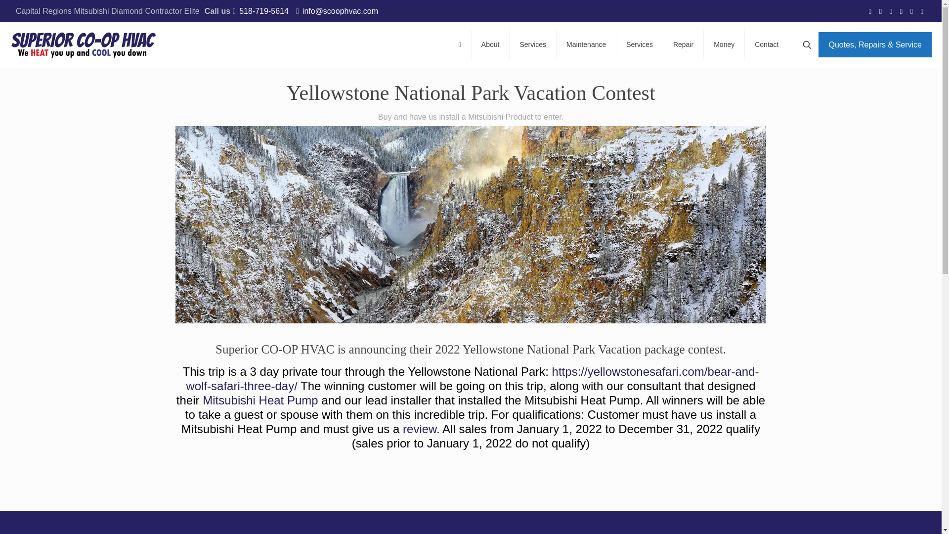 This screenshot has height=534, width=949. Describe the element at coordinates (263, 11) in the screenshot. I see `518-719-5614` at that location.